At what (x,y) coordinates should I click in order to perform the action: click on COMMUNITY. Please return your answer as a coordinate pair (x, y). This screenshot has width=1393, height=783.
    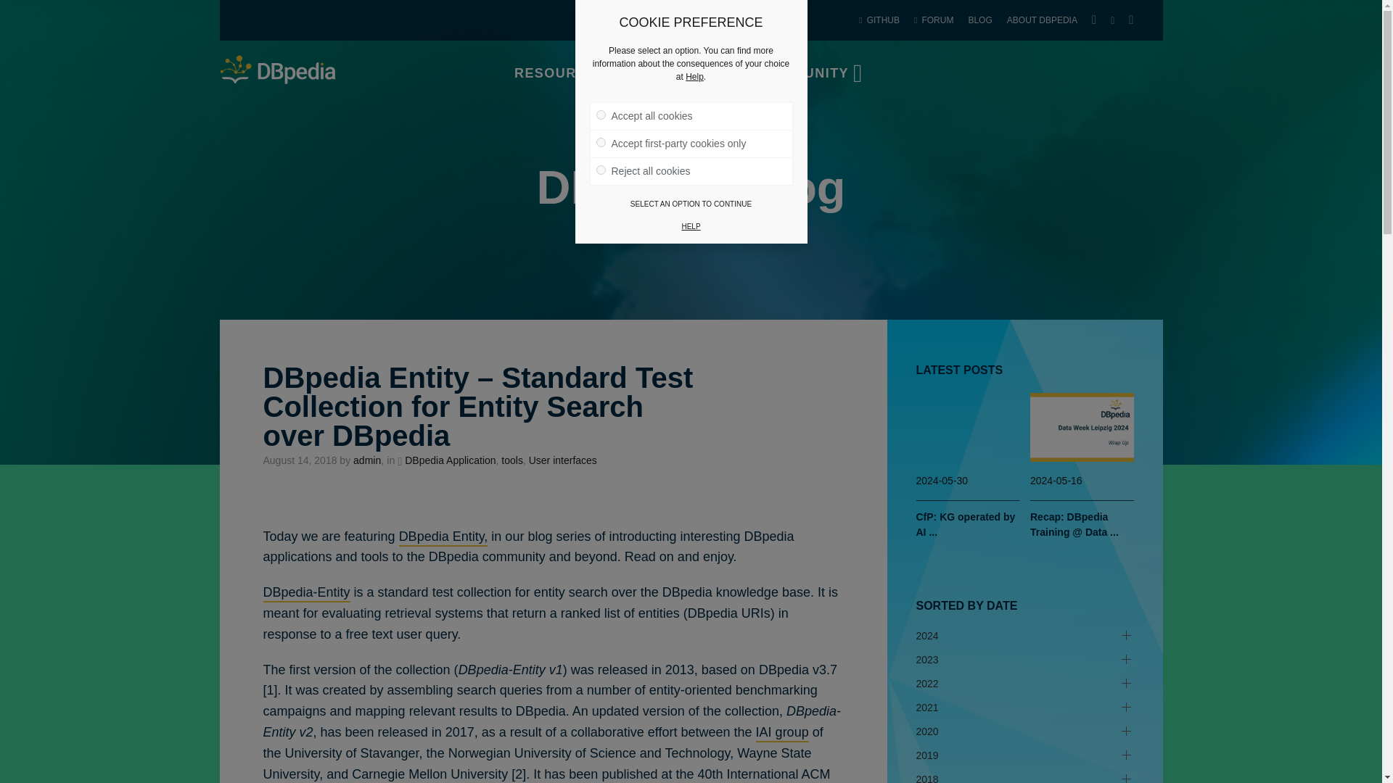
    Looking at the image, I should click on (805, 72).